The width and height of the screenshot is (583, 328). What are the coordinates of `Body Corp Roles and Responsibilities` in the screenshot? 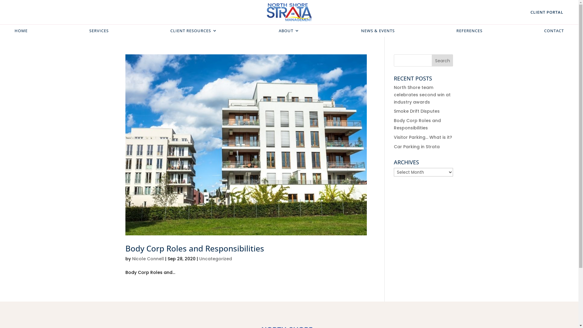 It's located at (194, 248).